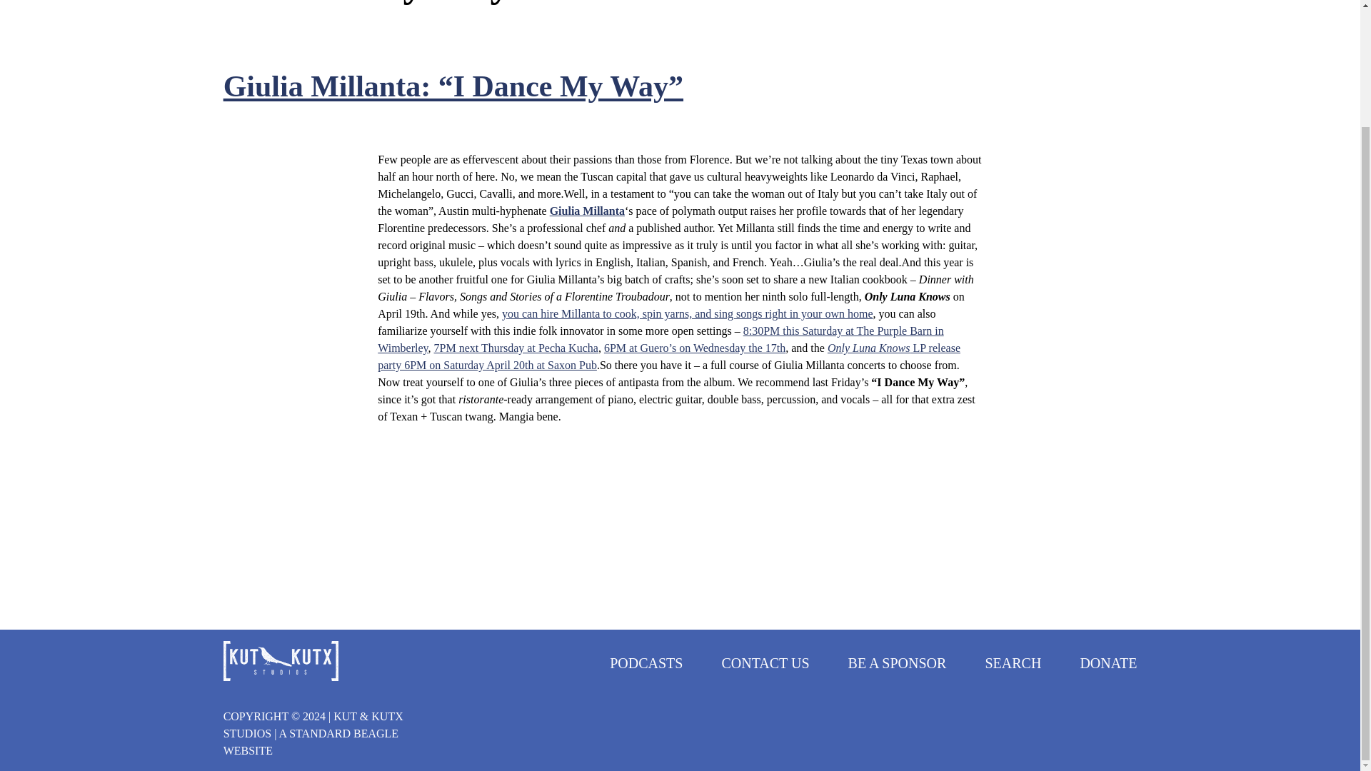 This screenshot has height=771, width=1371. Describe the element at coordinates (660, 338) in the screenshot. I see `8:30PM this Saturday at The Purple Barn in Wimberley` at that location.